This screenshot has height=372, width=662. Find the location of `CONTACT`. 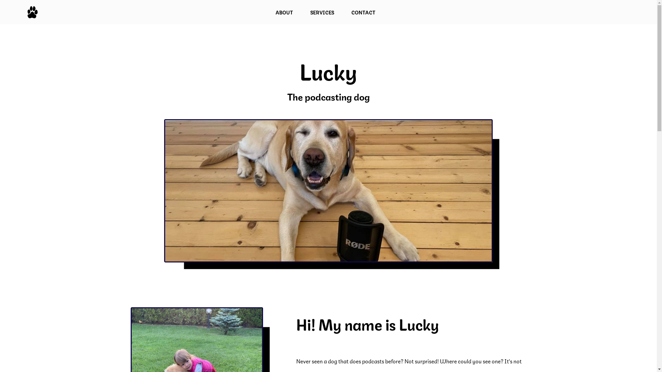

CONTACT is located at coordinates (363, 12).